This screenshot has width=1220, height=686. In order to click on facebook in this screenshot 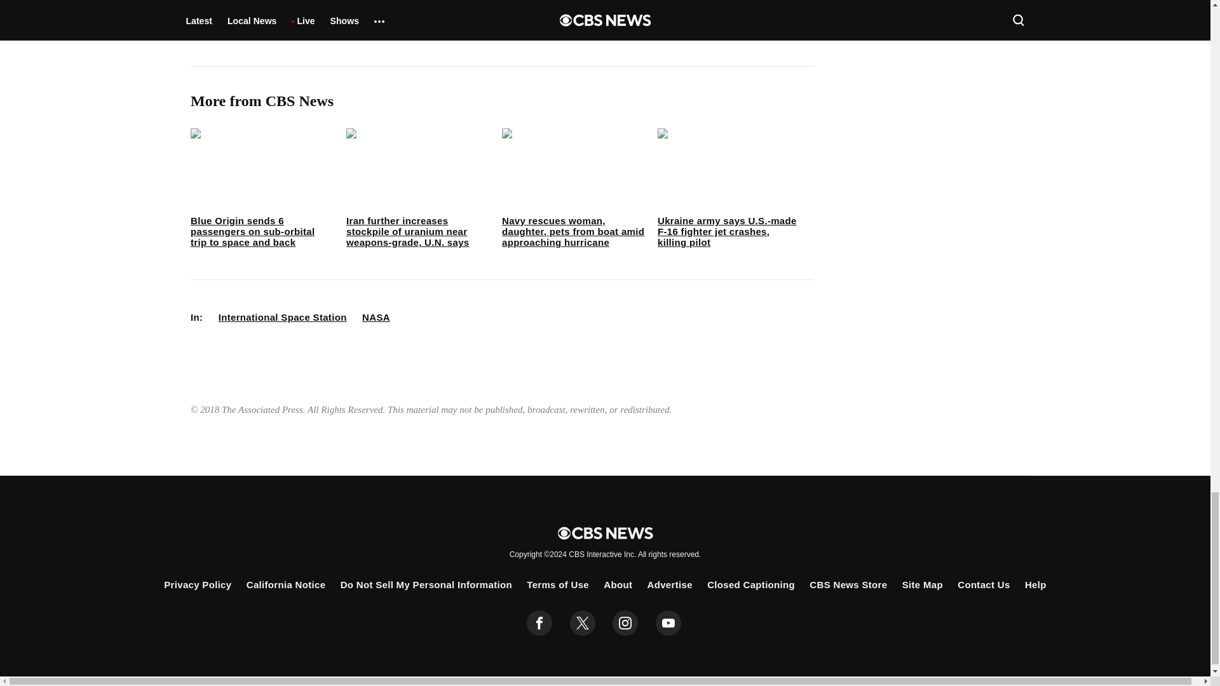, I will do `click(539, 623)`.